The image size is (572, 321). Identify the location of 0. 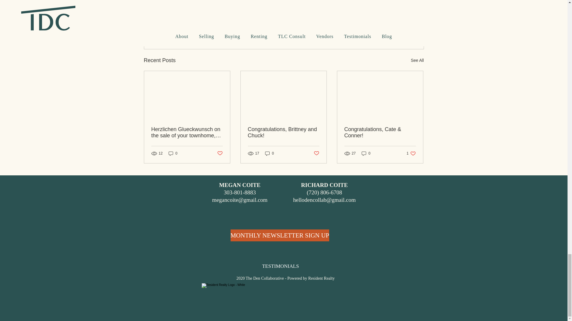
(269, 153).